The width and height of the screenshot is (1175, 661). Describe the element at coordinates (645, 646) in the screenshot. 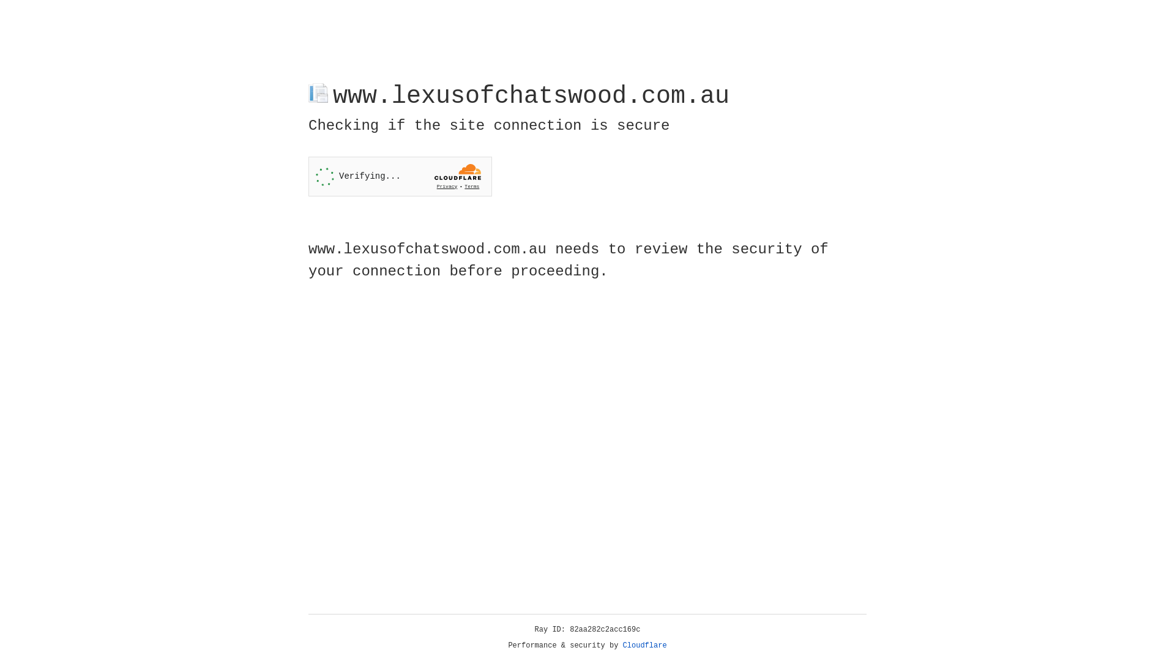

I see `Cloudflare` at that location.